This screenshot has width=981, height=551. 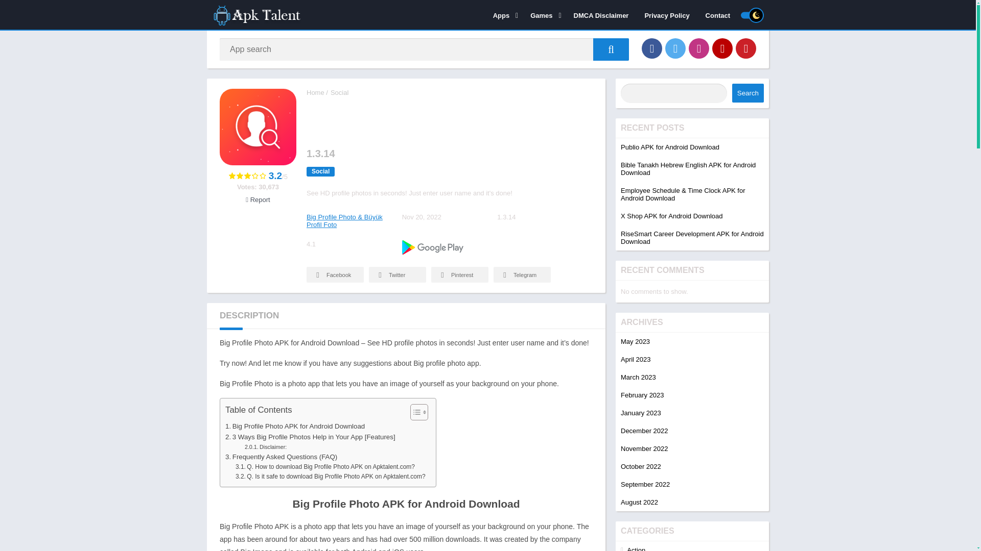 What do you see at coordinates (504, 15) in the screenshot?
I see `Apps` at bounding box center [504, 15].